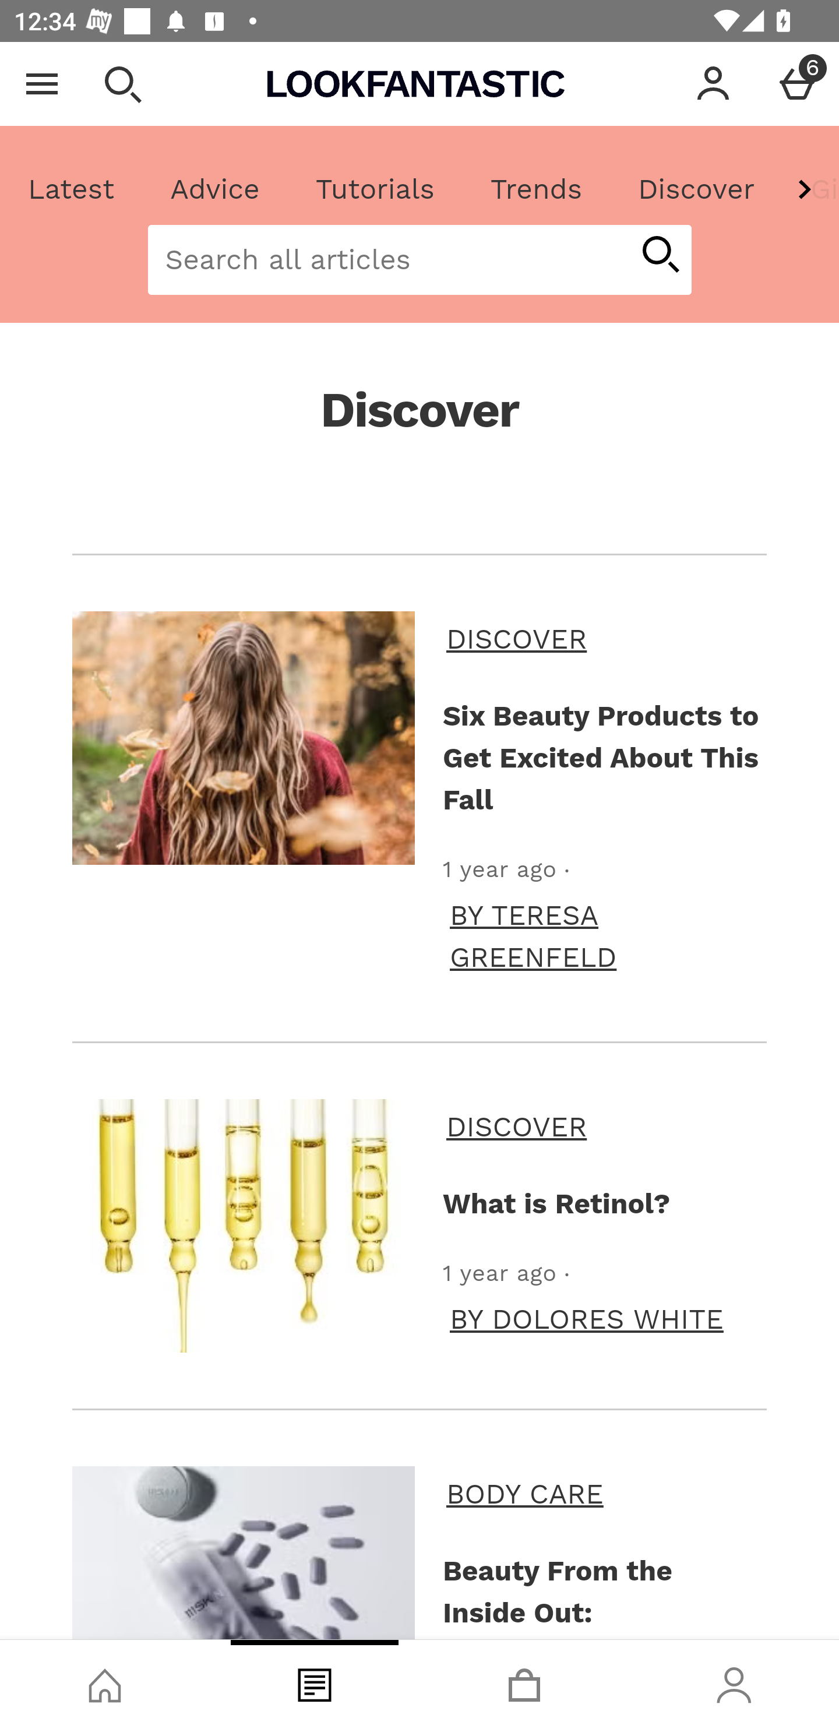 The height and width of the screenshot is (1725, 839). Describe the element at coordinates (524, 1682) in the screenshot. I see `Basket, tab, 3 of 4` at that location.